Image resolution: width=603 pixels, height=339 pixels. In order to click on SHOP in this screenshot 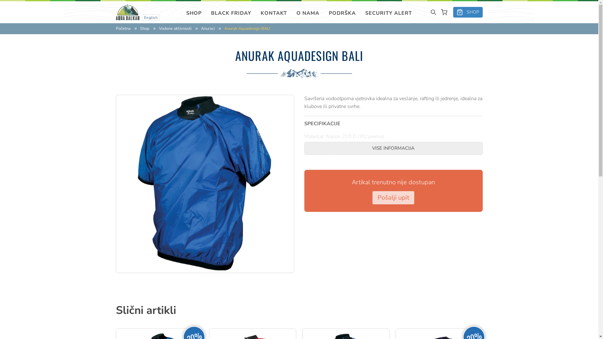, I will do `click(468, 12)`.